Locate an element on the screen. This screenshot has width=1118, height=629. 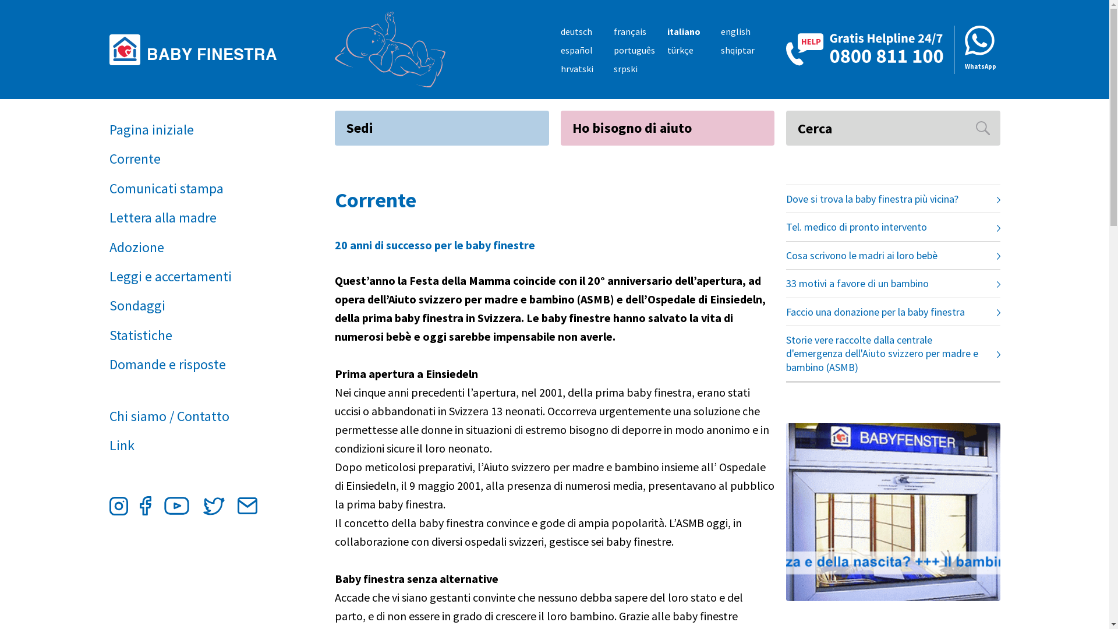
shqiptar is located at coordinates (738, 50).